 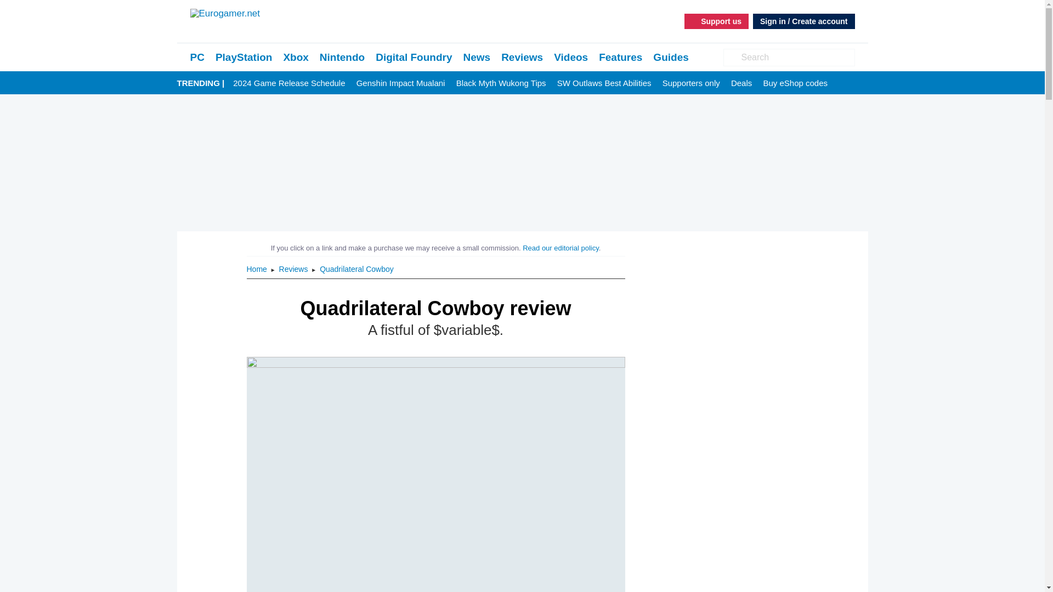 I want to click on Genshin Impact Mualani, so click(x=401, y=83).